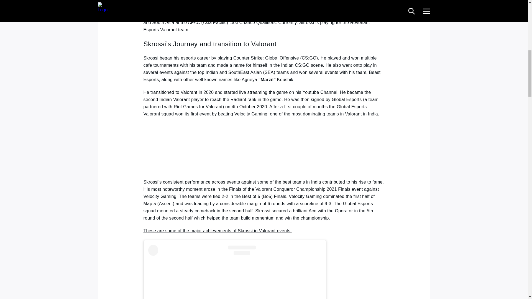  I want to click on View this post on Instagram, so click(234, 272).